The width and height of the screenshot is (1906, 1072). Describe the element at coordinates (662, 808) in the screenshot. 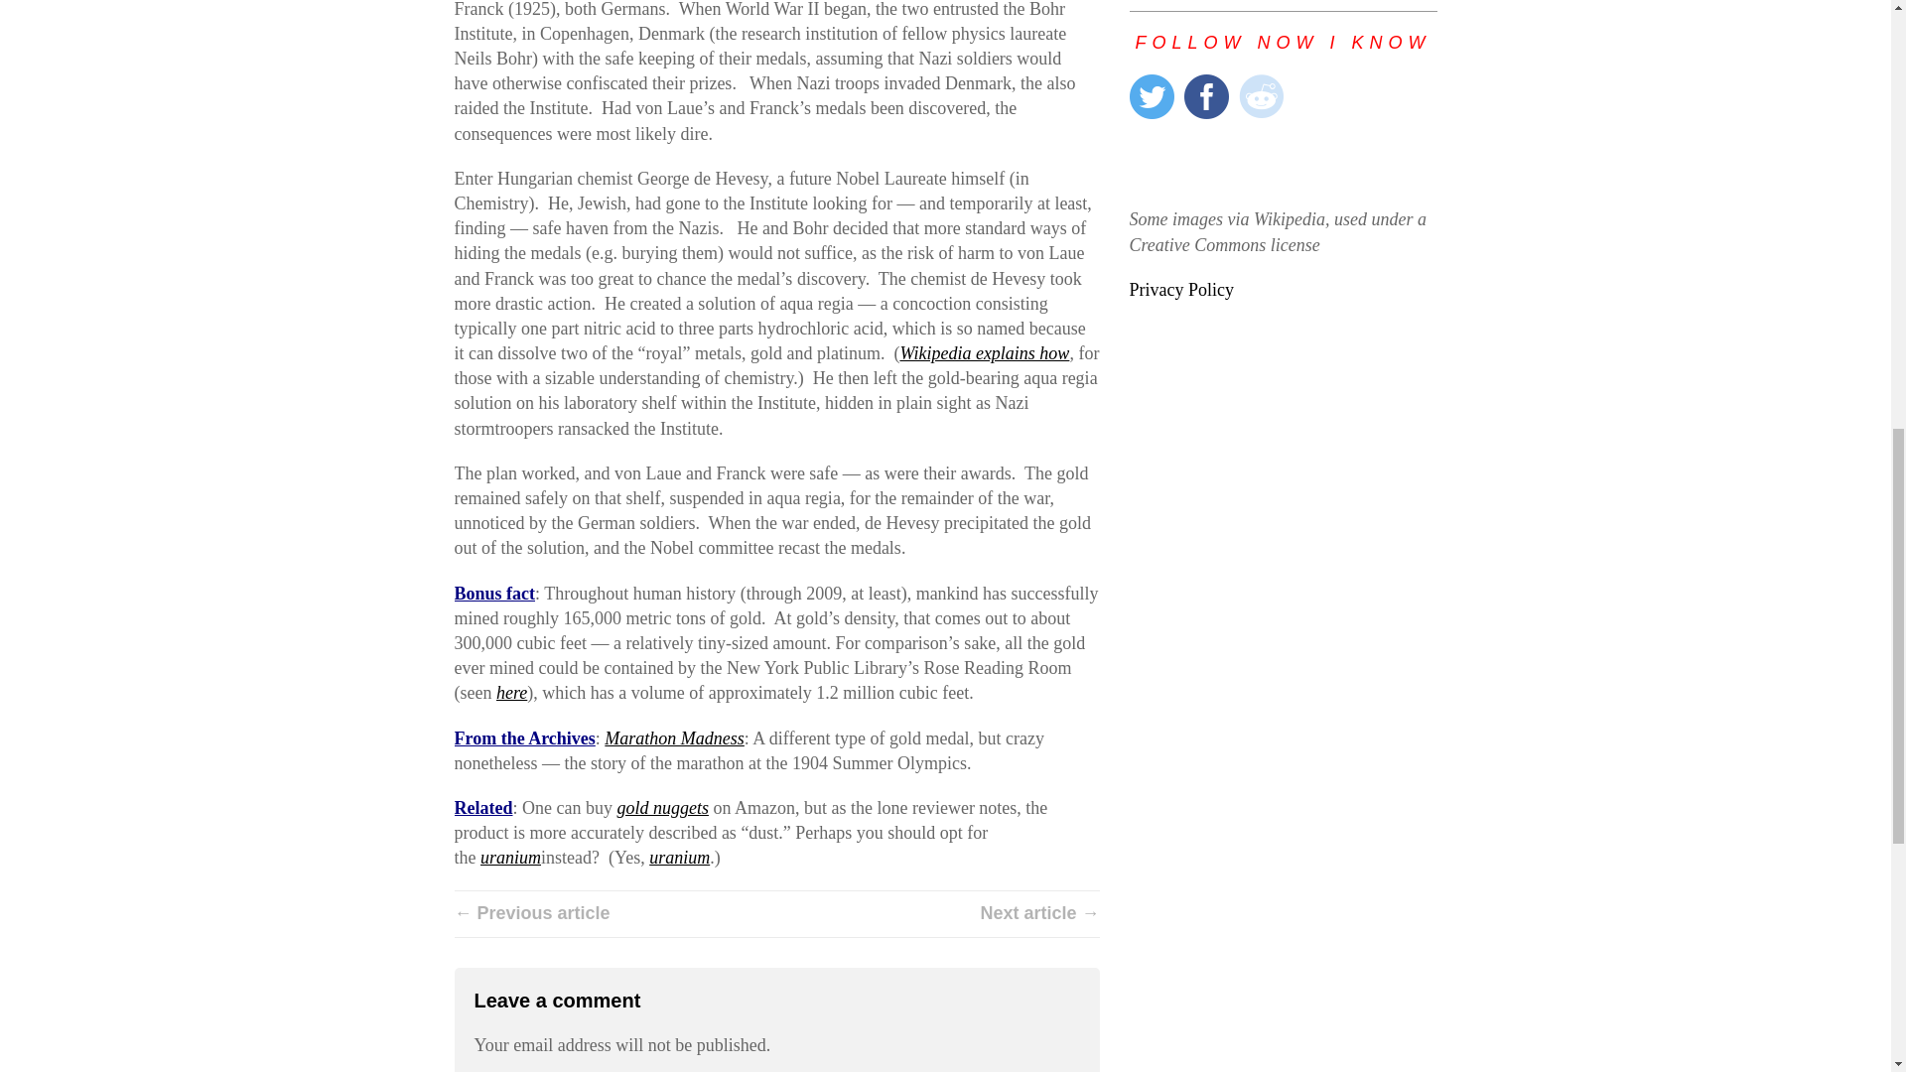

I see `gold nuggets` at that location.